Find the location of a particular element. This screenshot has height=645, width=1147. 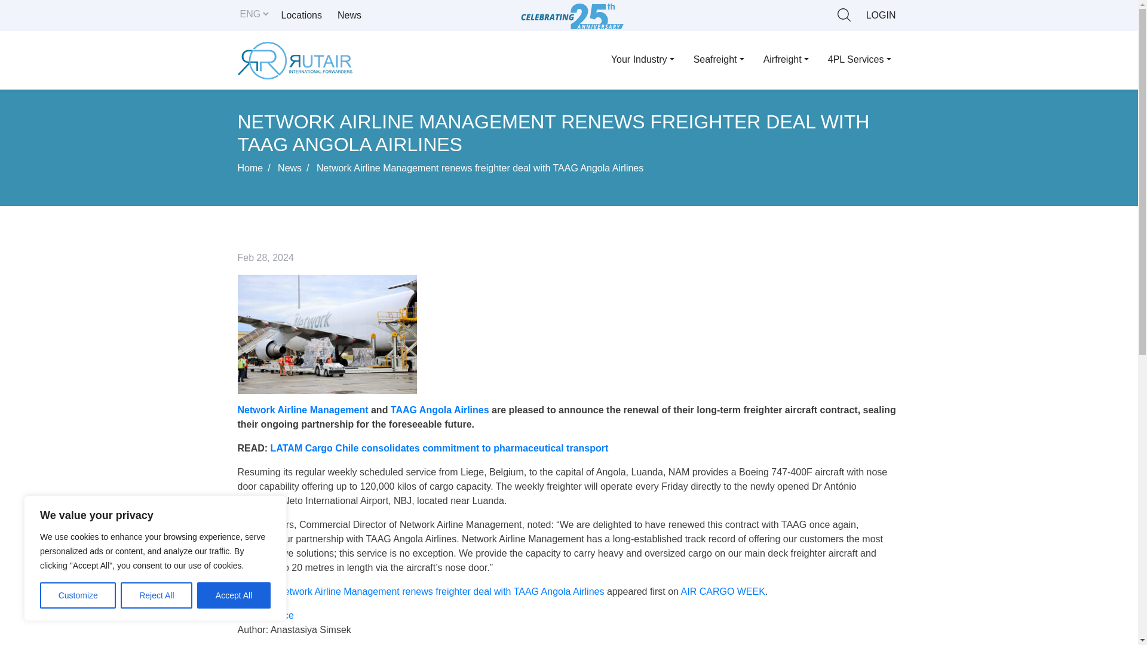

News is located at coordinates (349, 16).